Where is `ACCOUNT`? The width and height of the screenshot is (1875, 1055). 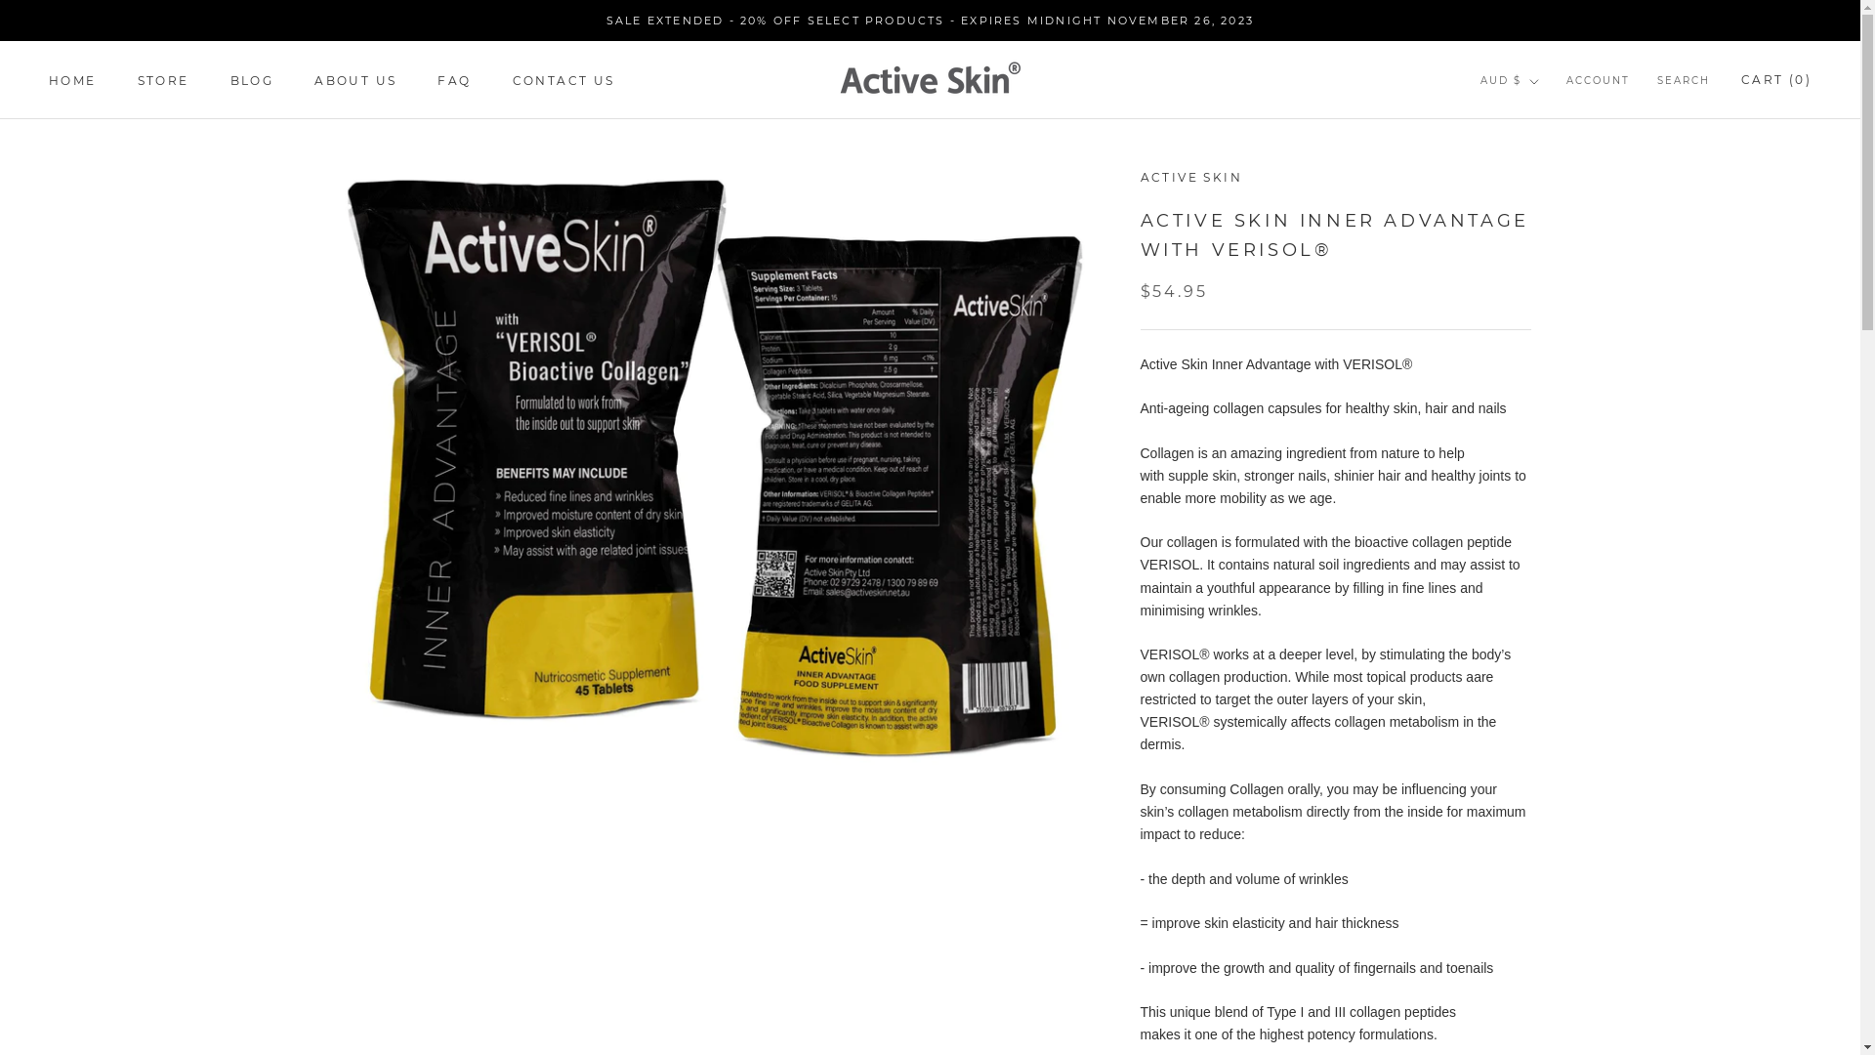
ACCOUNT is located at coordinates (1598, 82).